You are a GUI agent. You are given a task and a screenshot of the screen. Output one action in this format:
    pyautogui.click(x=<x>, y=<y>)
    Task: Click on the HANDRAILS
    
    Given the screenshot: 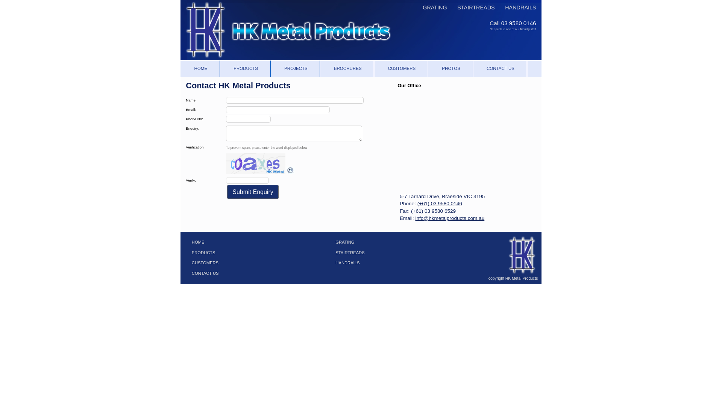 What is the action you would take?
    pyautogui.click(x=365, y=261)
    